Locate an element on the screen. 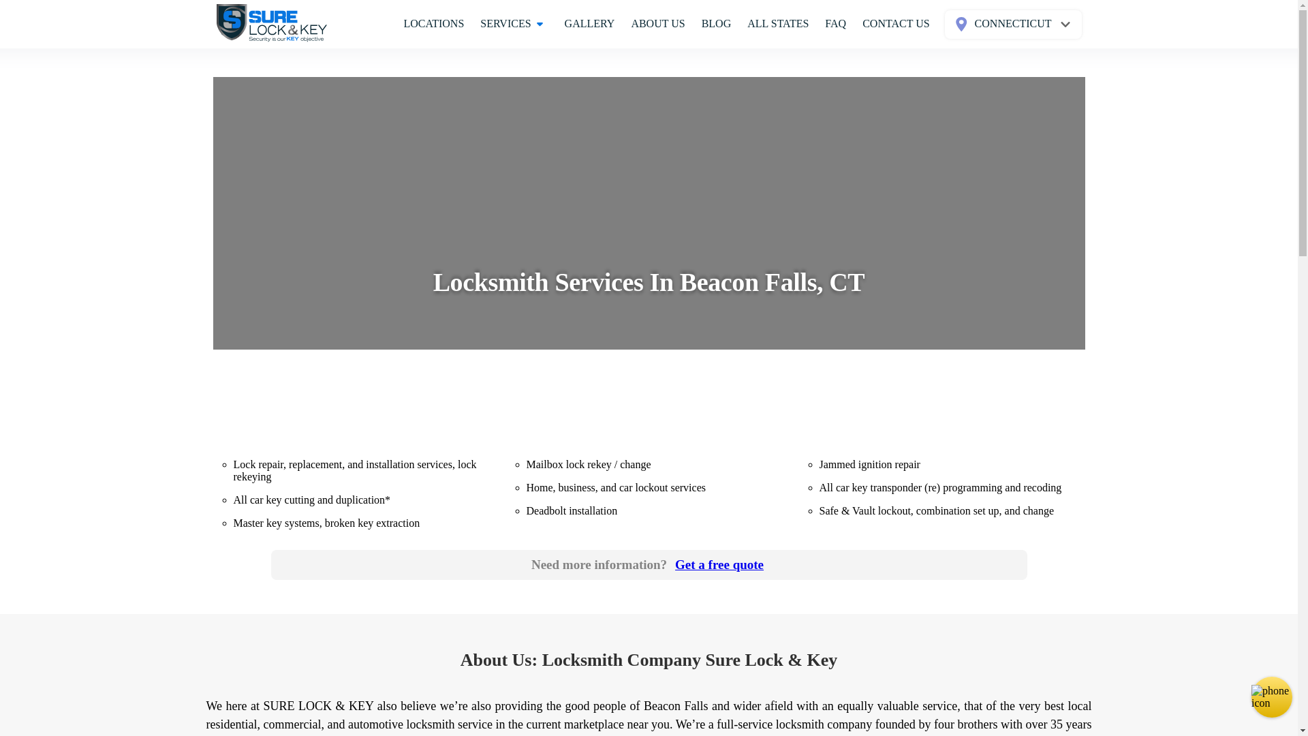 This screenshot has width=1308, height=736. FAQ is located at coordinates (717, 24).